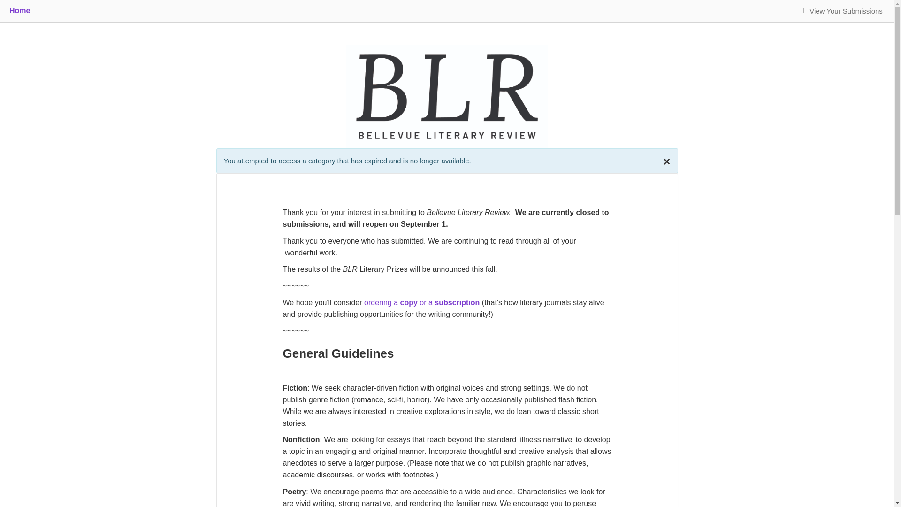 The height and width of the screenshot is (507, 901). Describe the element at coordinates (421, 302) in the screenshot. I see `ordering a copy or a subscription` at that location.